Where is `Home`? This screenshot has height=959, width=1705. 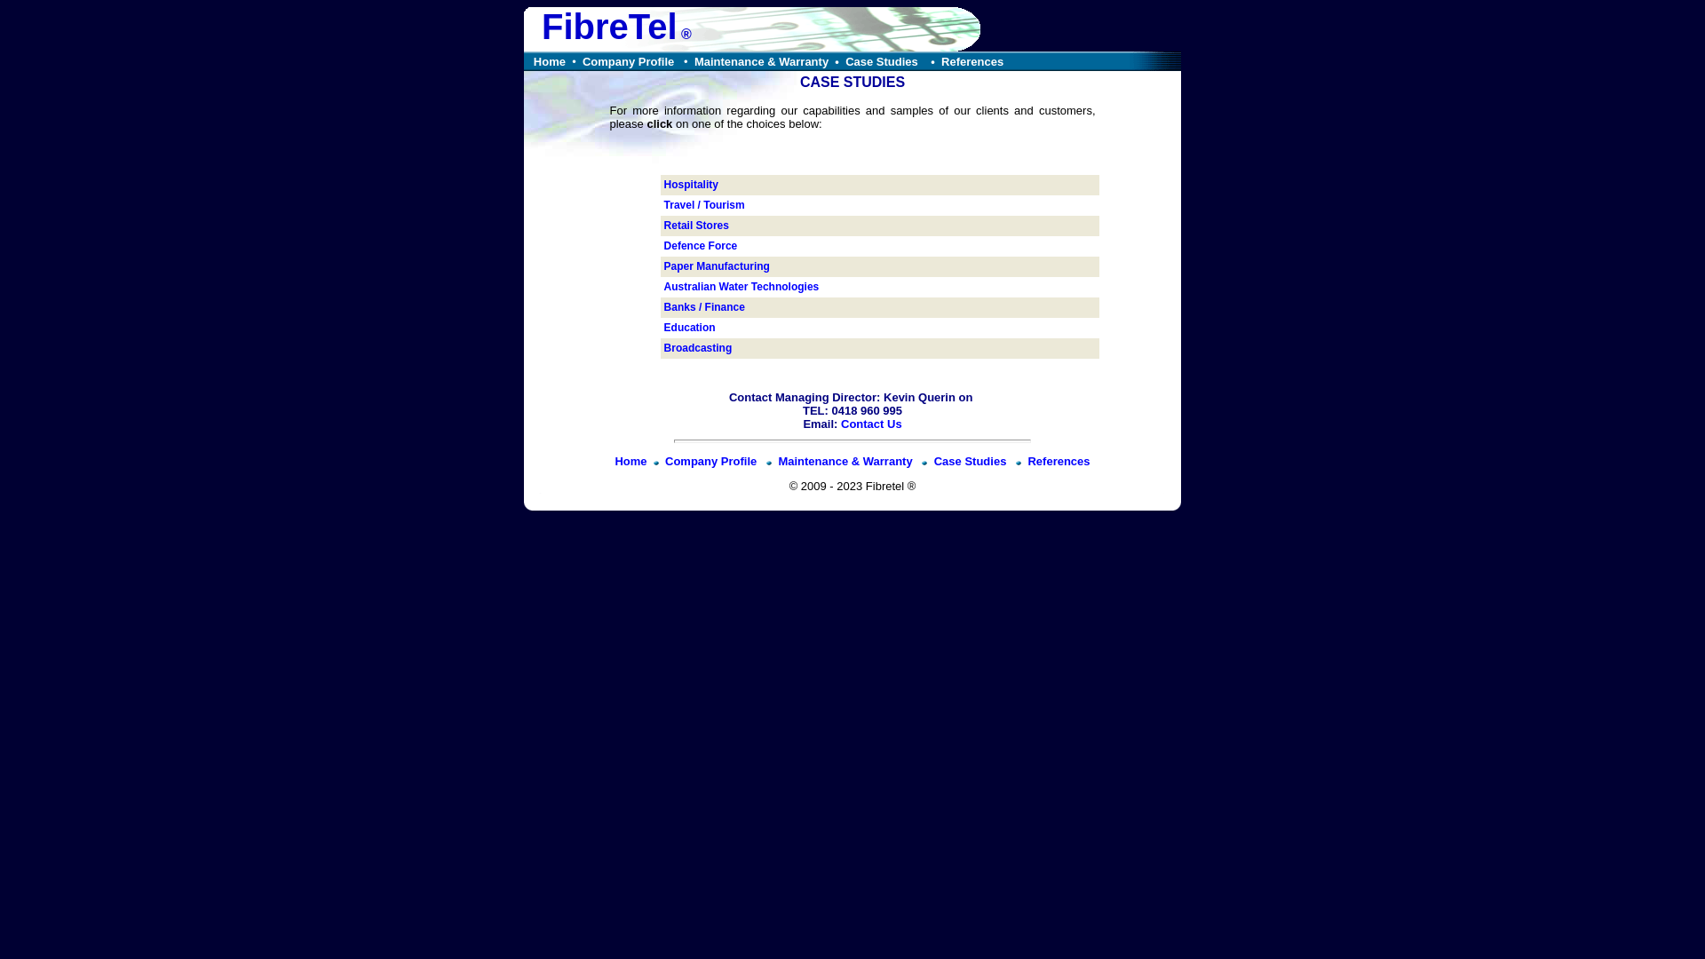
Home is located at coordinates (630, 462).